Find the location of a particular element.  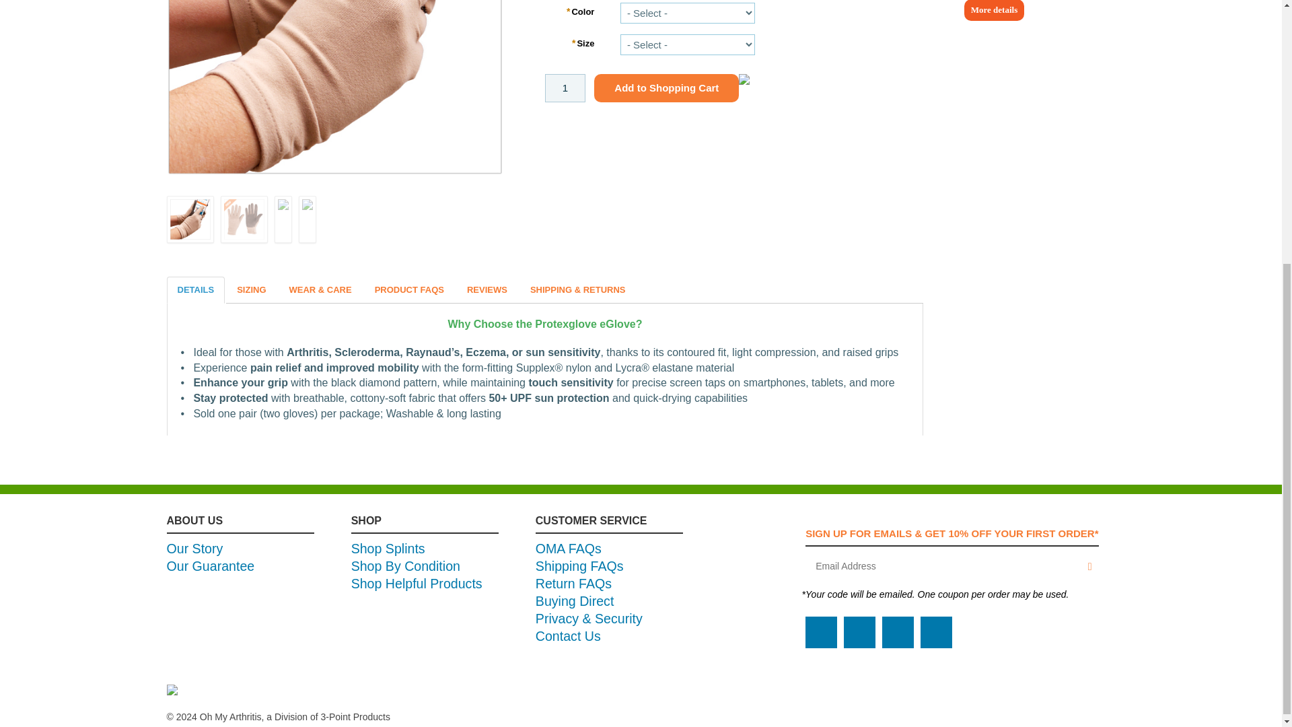

Add to Shopping Cart is located at coordinates (666, 88).